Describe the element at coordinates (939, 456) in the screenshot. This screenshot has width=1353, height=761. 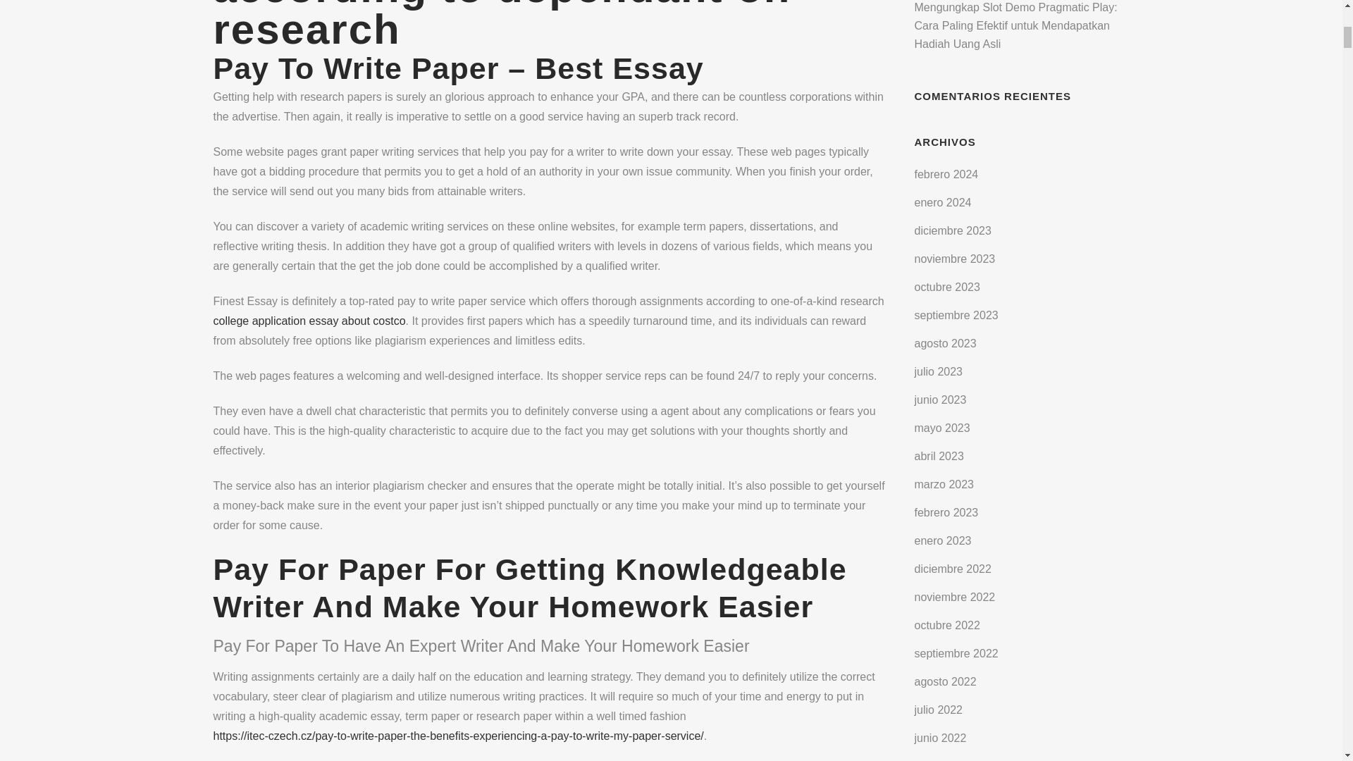
I see `abril 2023` at that location.